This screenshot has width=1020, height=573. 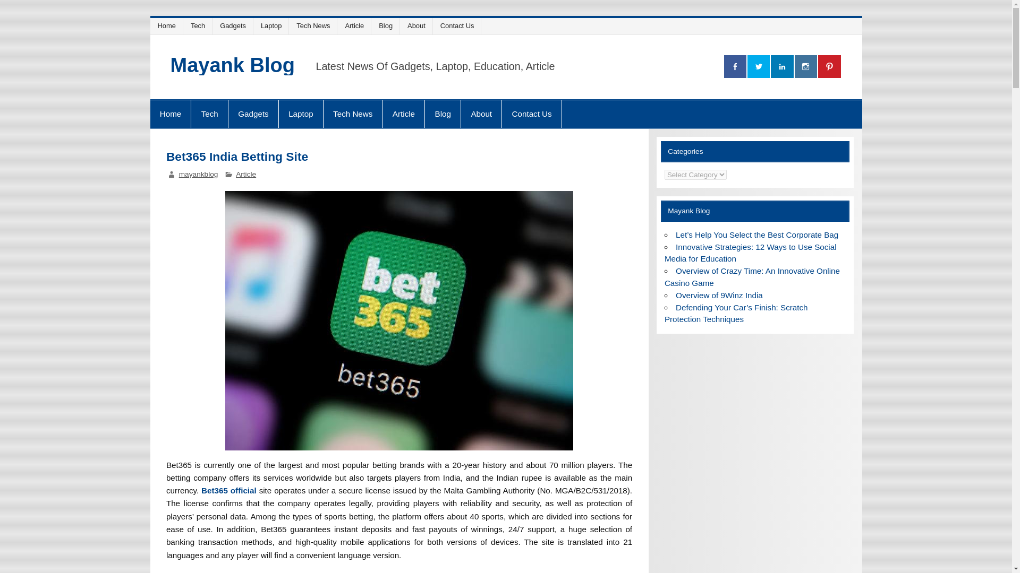 I want to click on Article, so click(x=404, y=114).